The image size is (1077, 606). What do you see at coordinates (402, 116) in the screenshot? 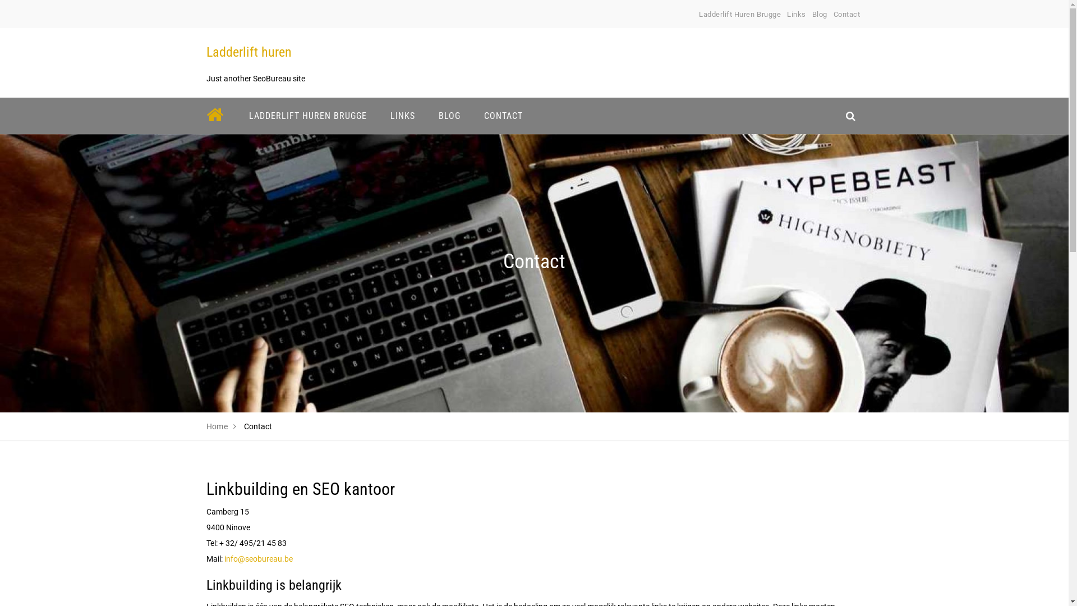
I see `LINKS` at bounding box center [402, 116].